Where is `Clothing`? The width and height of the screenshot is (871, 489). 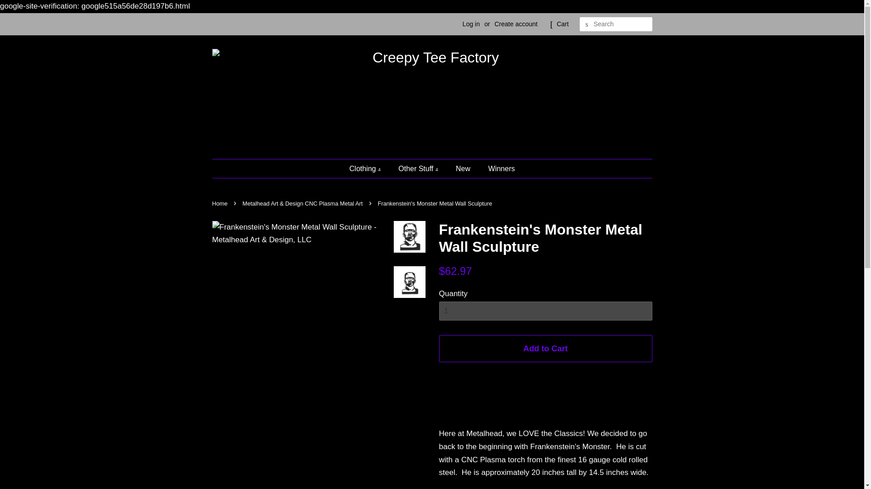 Clothing is located at coordinates (369, 168).